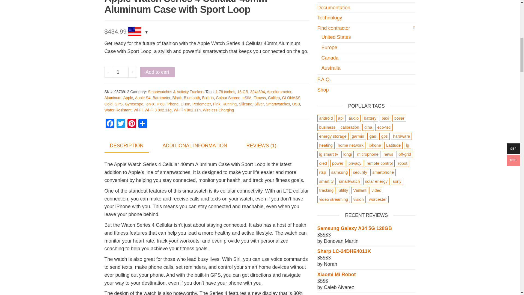 The height and width of the screenshot is (295, 524). I want to click on Apple S4, so click(143, 98).